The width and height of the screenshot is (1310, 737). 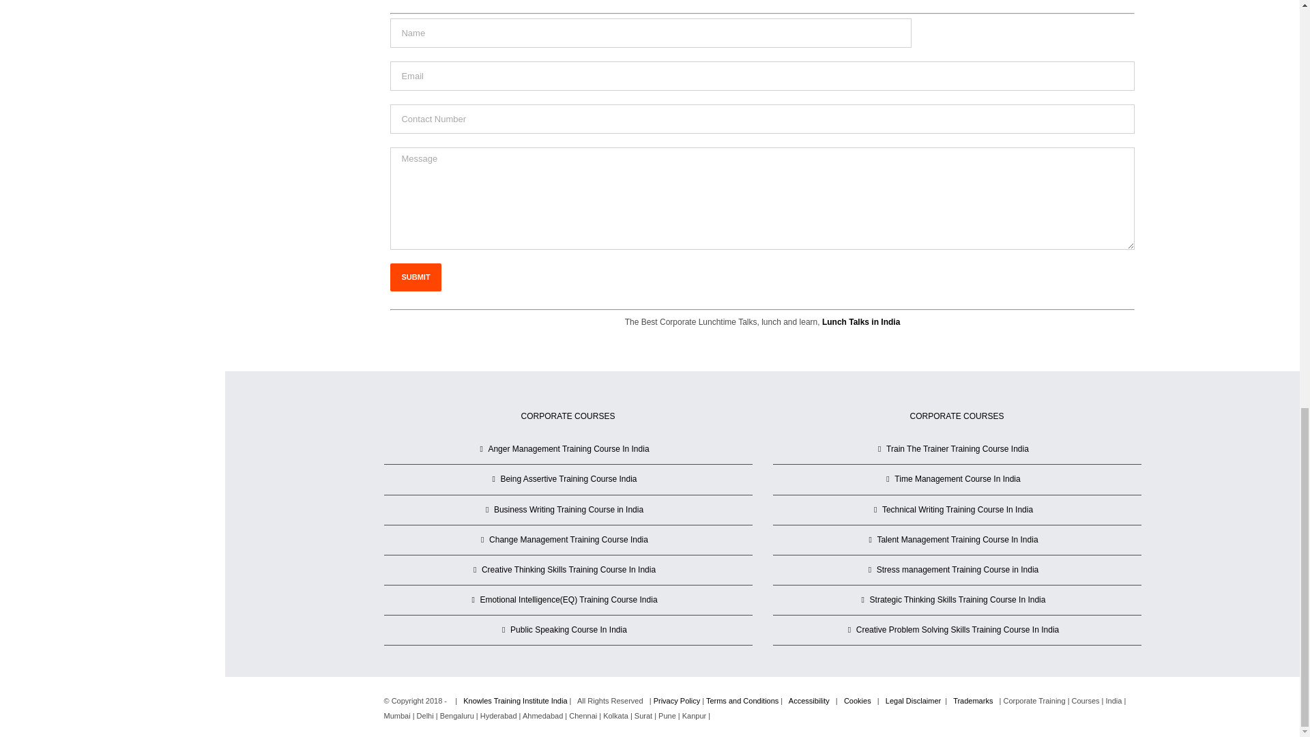 I want to click on Creative Thinking Skills Training Course In India, so click(x=568, y=570).